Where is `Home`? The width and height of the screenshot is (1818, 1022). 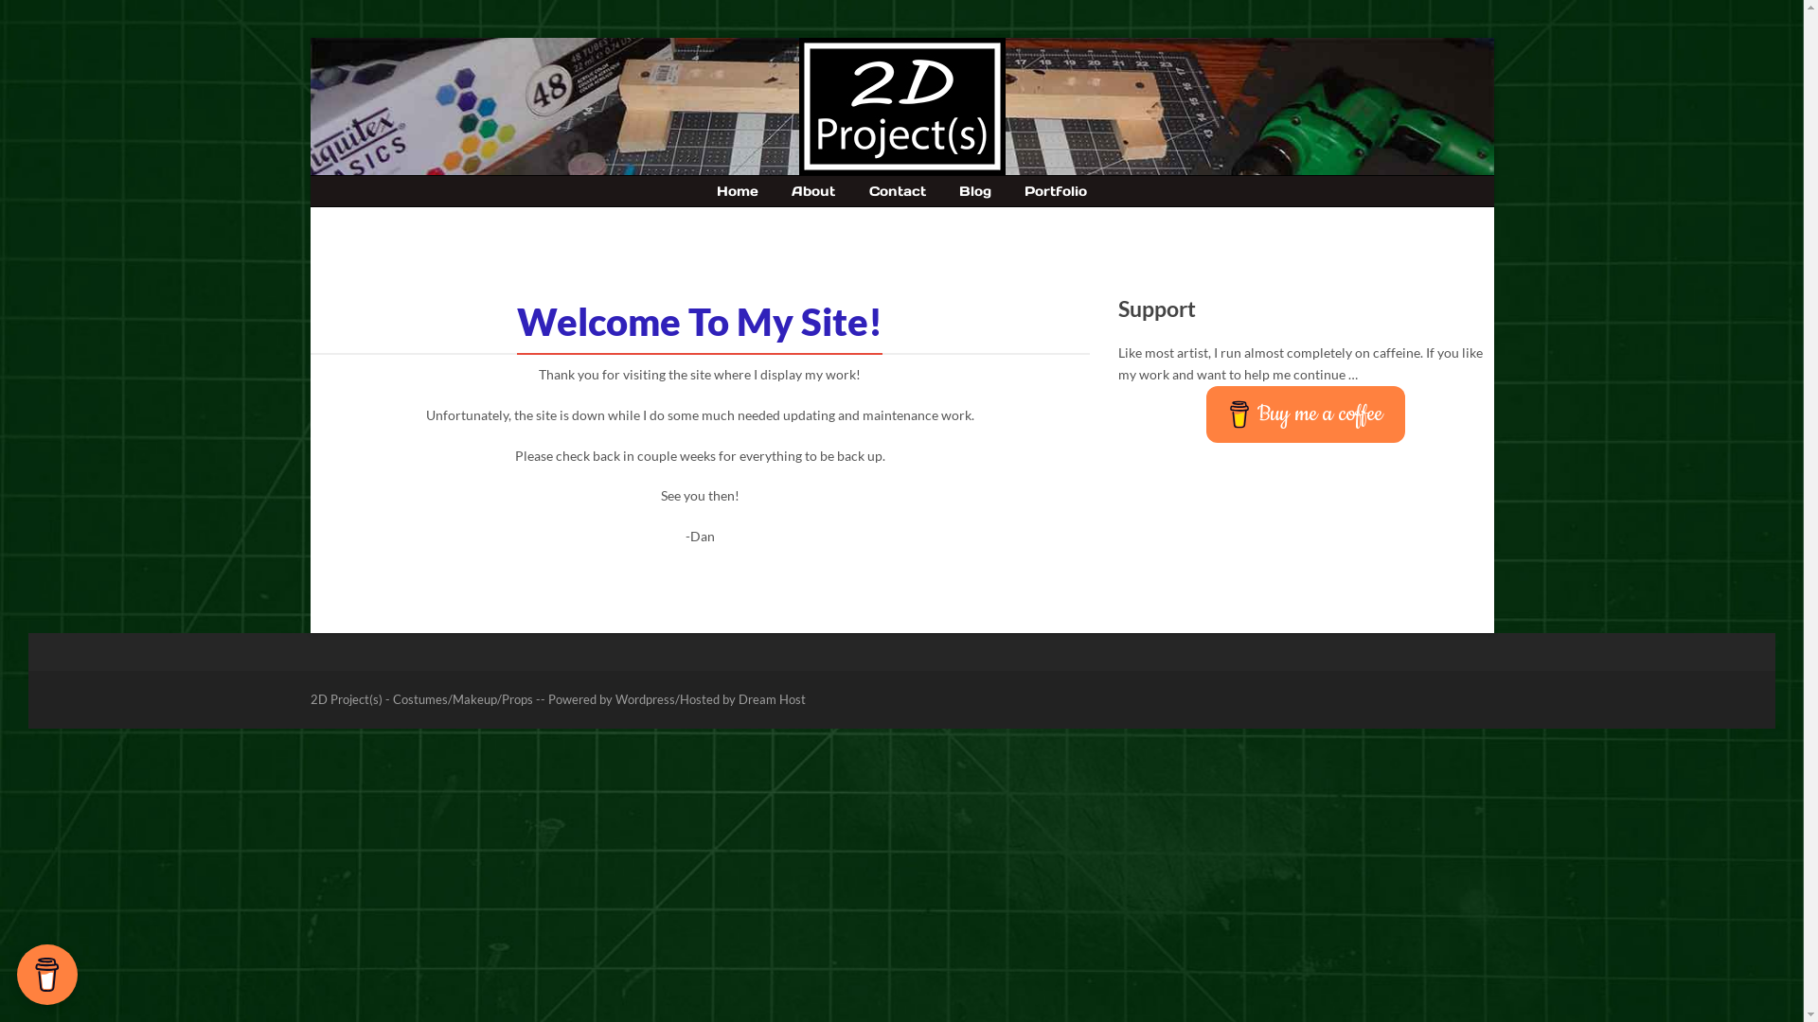 Home is located at coordinates (738, 191).